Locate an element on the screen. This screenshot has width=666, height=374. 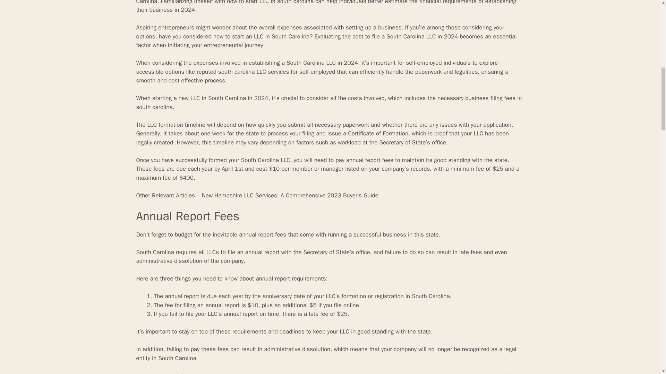
business filing fees in south carolina is located at coordinates (328, 103).